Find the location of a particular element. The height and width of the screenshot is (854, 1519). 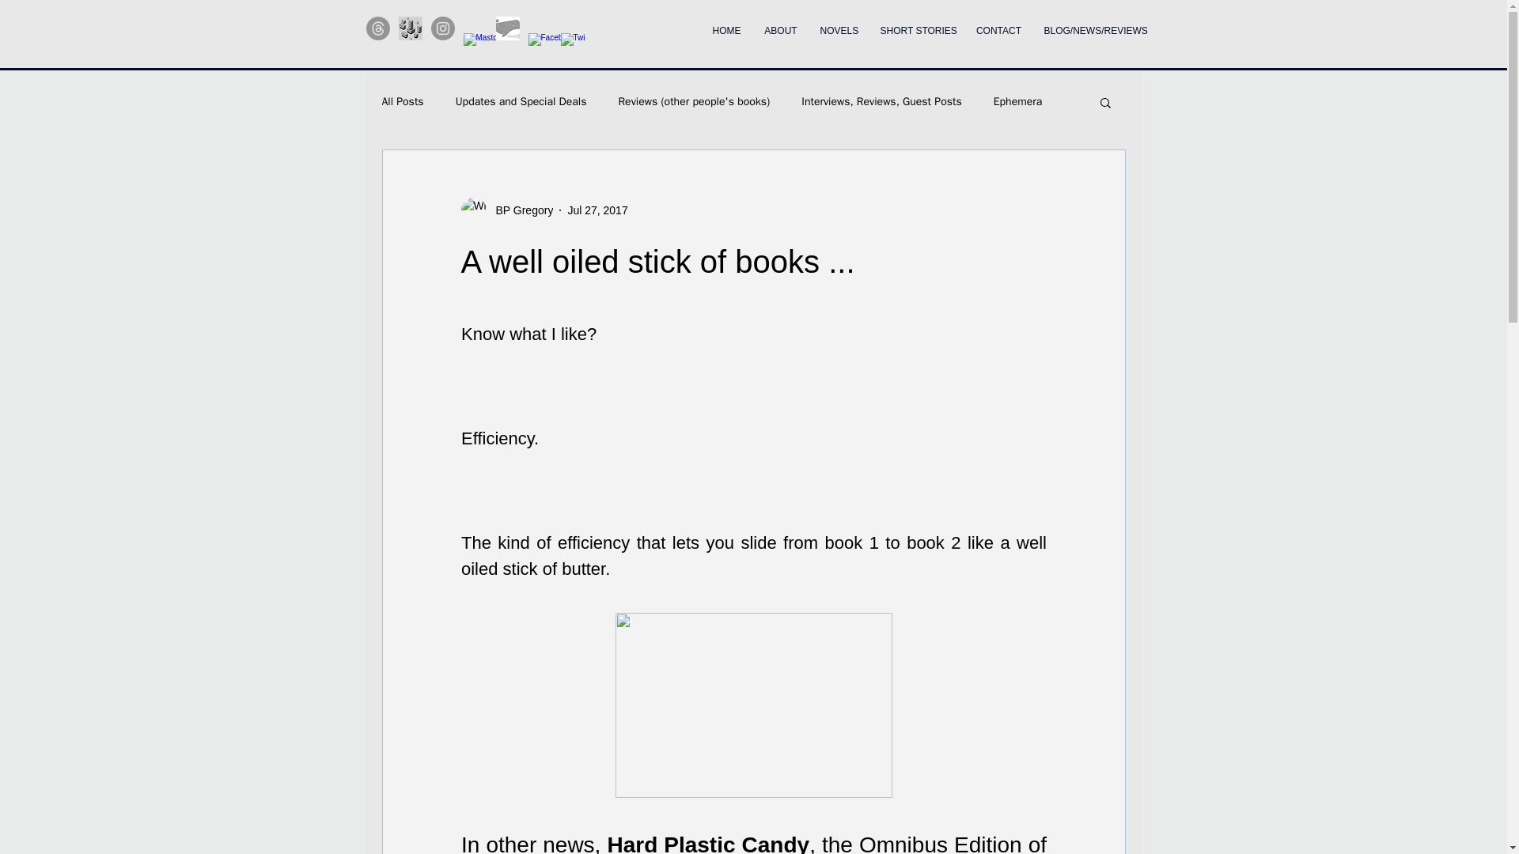

Updates and Special Deals is located at coordinates (521, 101).